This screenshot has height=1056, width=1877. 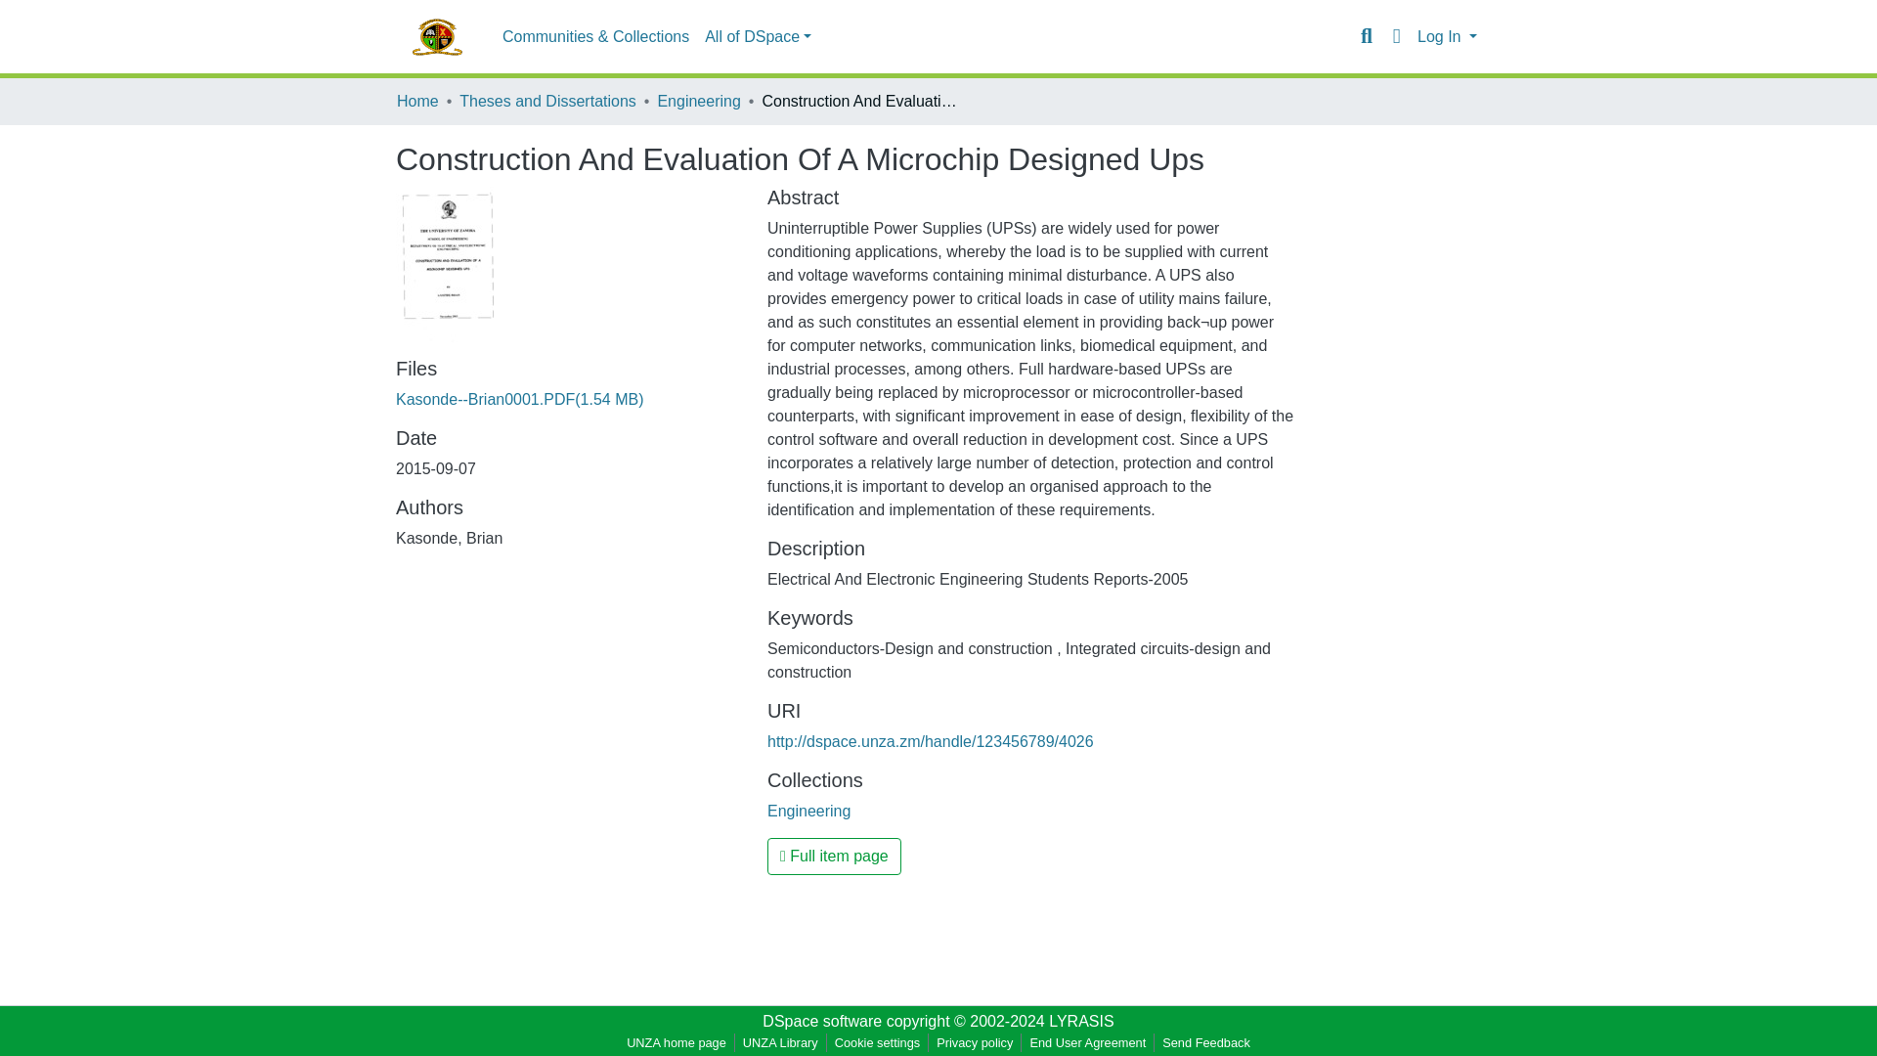 I want to click on Privacy policy, so click(x=975, y=1042).